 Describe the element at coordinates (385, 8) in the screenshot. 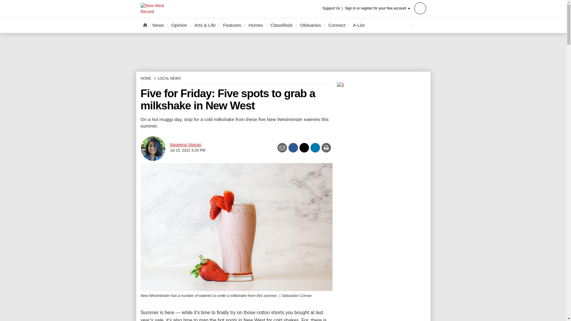

I see `Sign in or register for your free account` at that location.